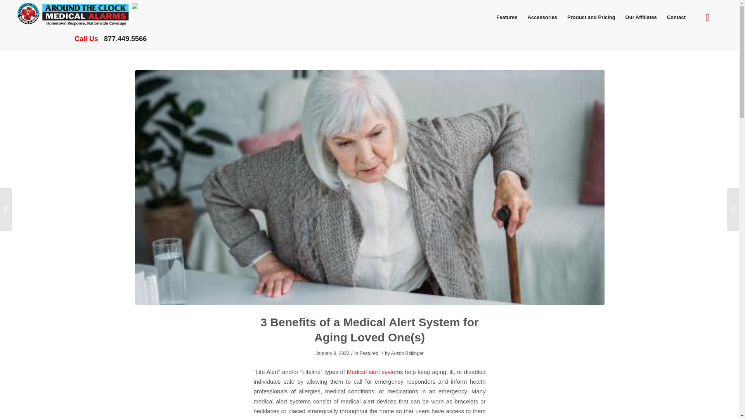 Image resolution: width=745 pixels, height=419 pixels. What do you see at coordinates (542, 17) in the screenshot?
I see `Accessories` at bounding box center [542, 17].